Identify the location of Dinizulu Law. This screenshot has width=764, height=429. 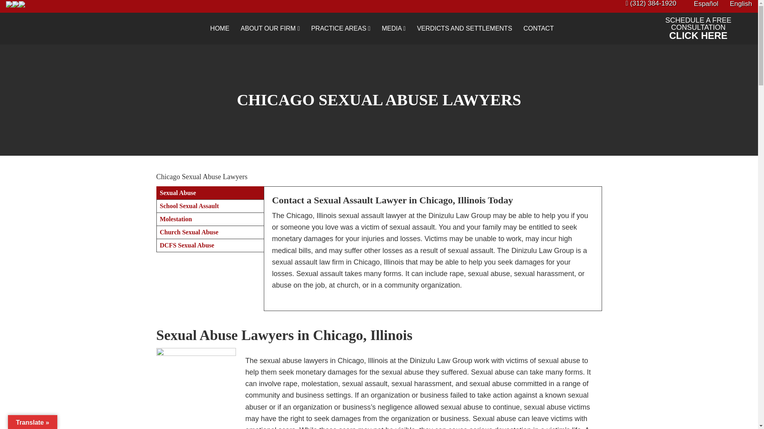
(65, 29).